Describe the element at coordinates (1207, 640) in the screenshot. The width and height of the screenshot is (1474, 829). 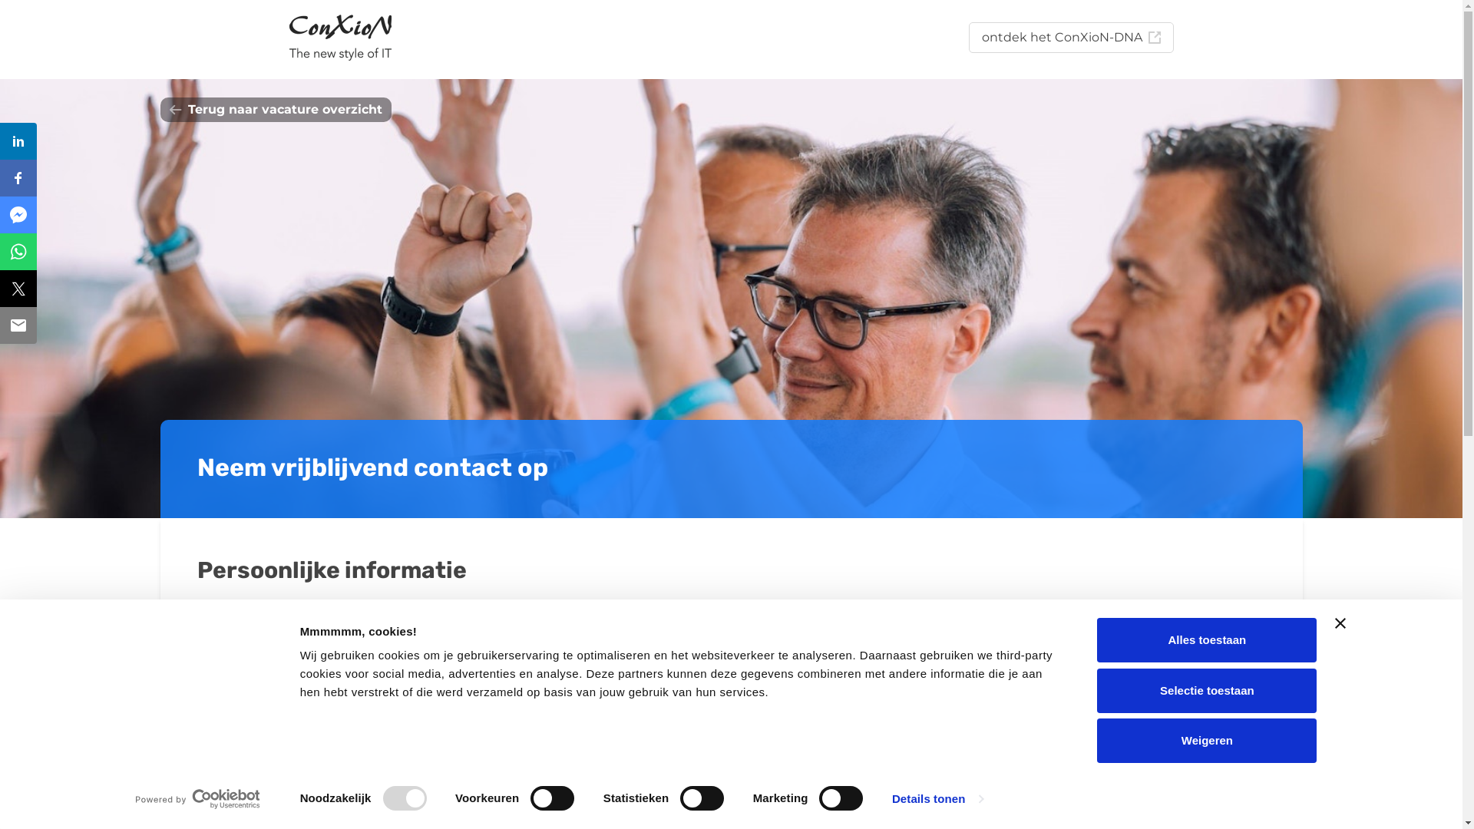
I see `Alles toestaan` at that location.